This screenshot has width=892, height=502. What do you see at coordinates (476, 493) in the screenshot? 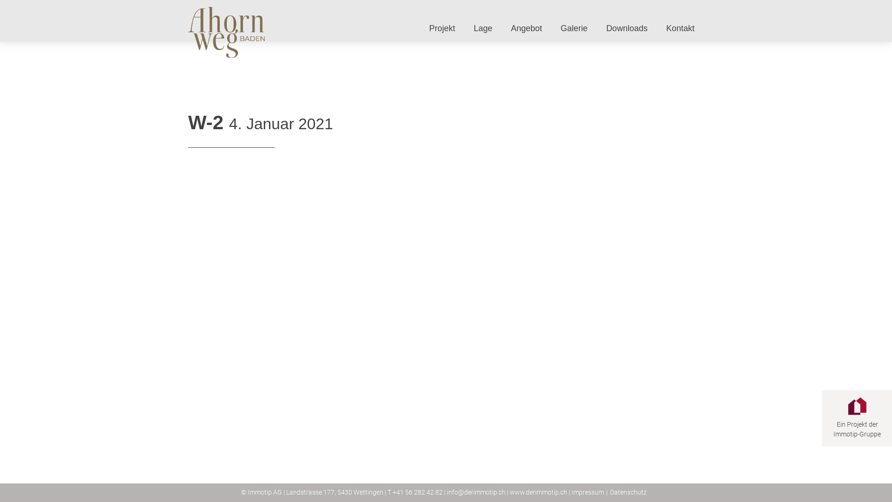
I see `info@derimmotip.ch` at bounding box center [476, 493].